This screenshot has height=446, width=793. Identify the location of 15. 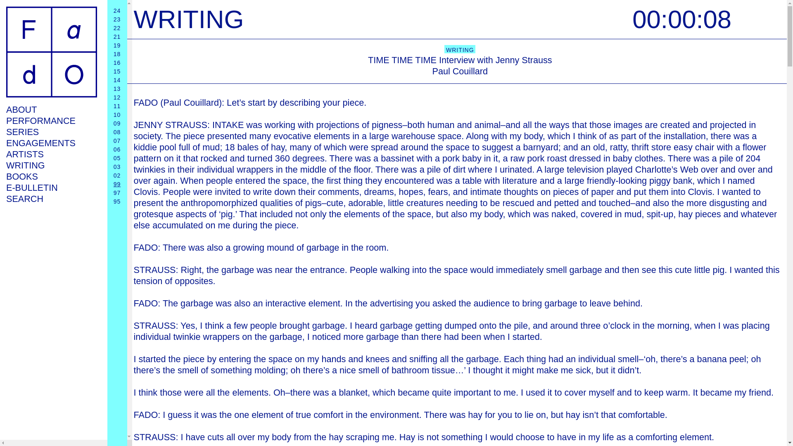
(117, 71).